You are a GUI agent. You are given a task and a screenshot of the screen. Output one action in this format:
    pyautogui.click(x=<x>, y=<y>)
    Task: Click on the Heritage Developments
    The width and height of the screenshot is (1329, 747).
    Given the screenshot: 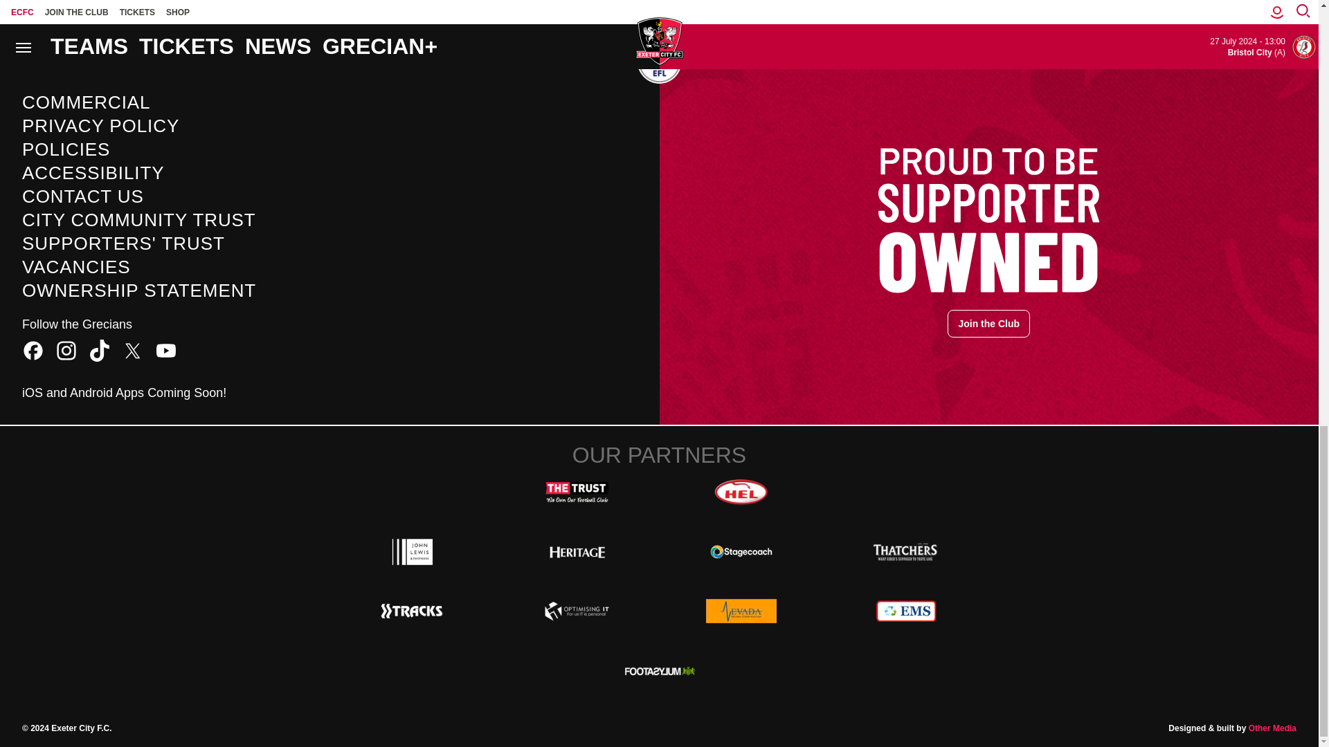 What is the action you would take?
    pyautogui.click(x=577, y=551)
    